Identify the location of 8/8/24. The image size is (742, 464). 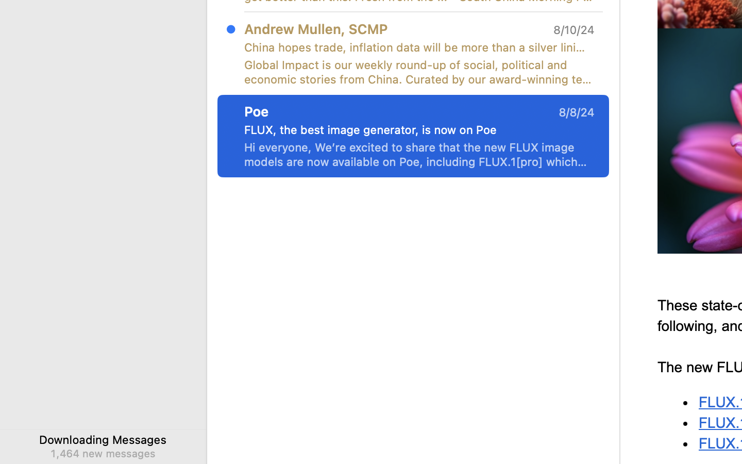
(577, 112).